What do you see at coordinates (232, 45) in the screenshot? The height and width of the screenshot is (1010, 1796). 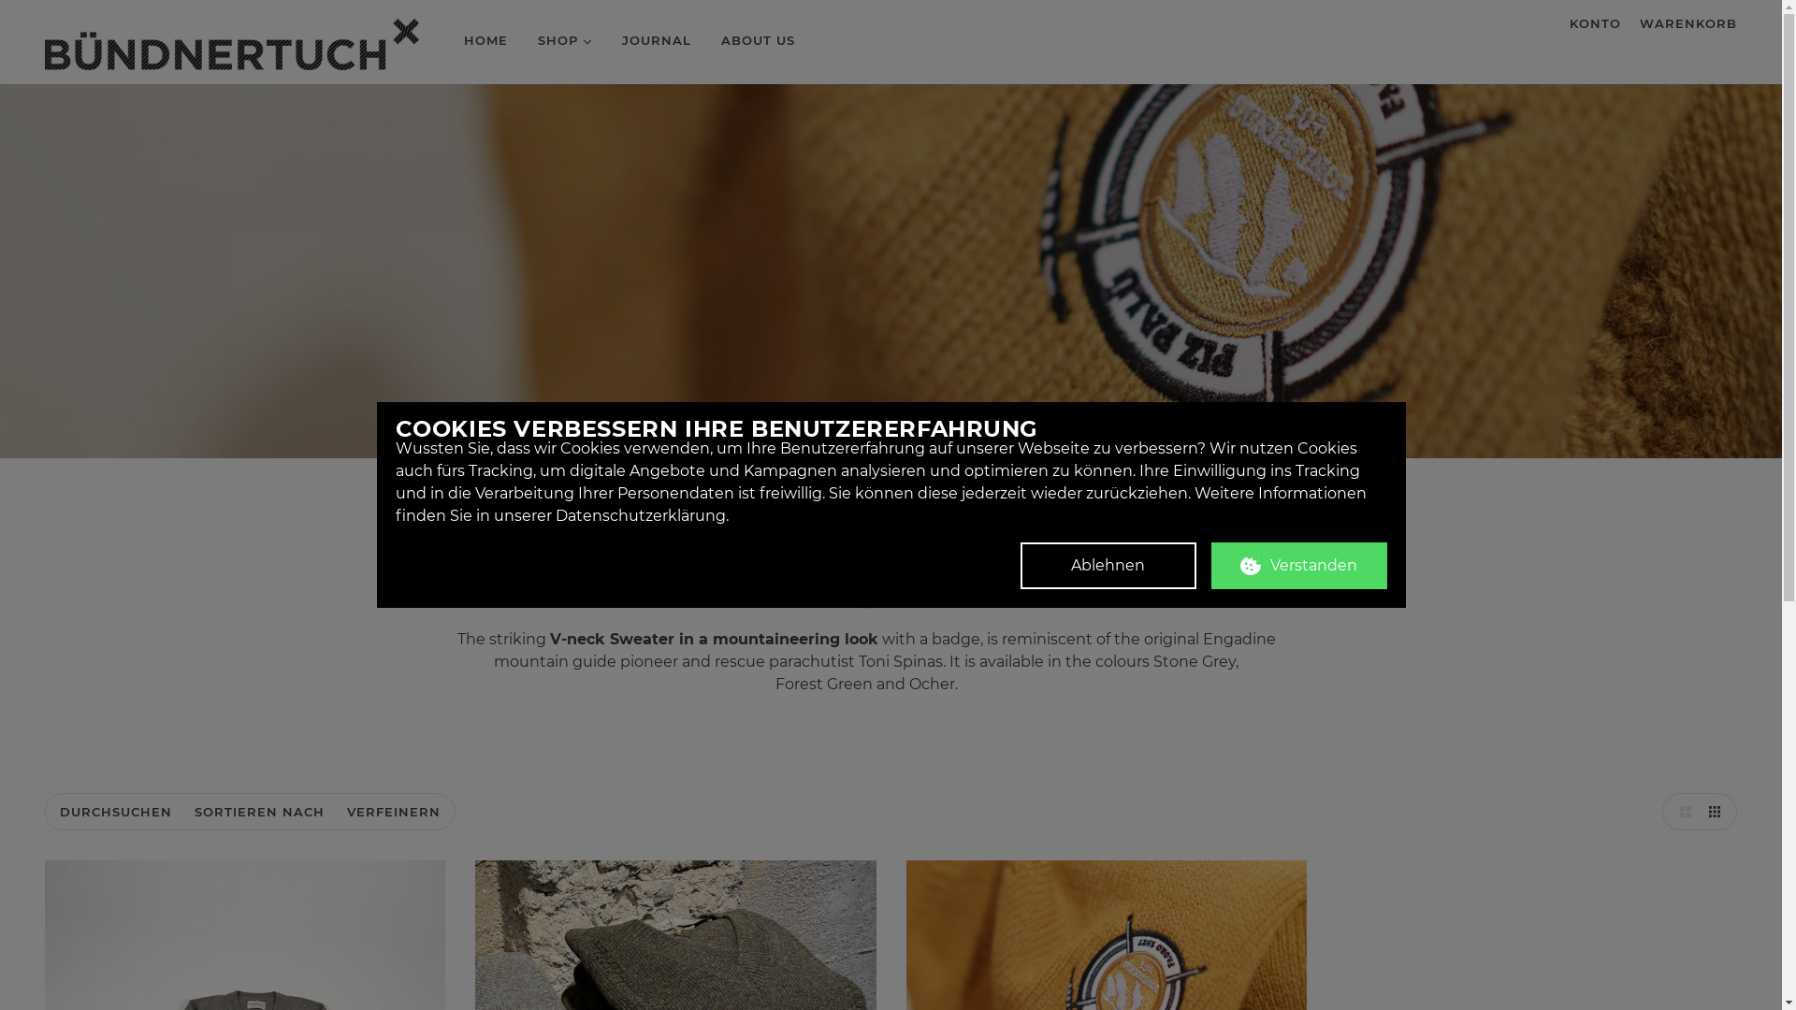 I see `/` at bounding box center [232, 45].